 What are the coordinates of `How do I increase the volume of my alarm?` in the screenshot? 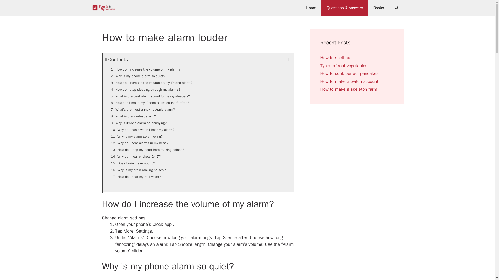 It's located at (198, 69).